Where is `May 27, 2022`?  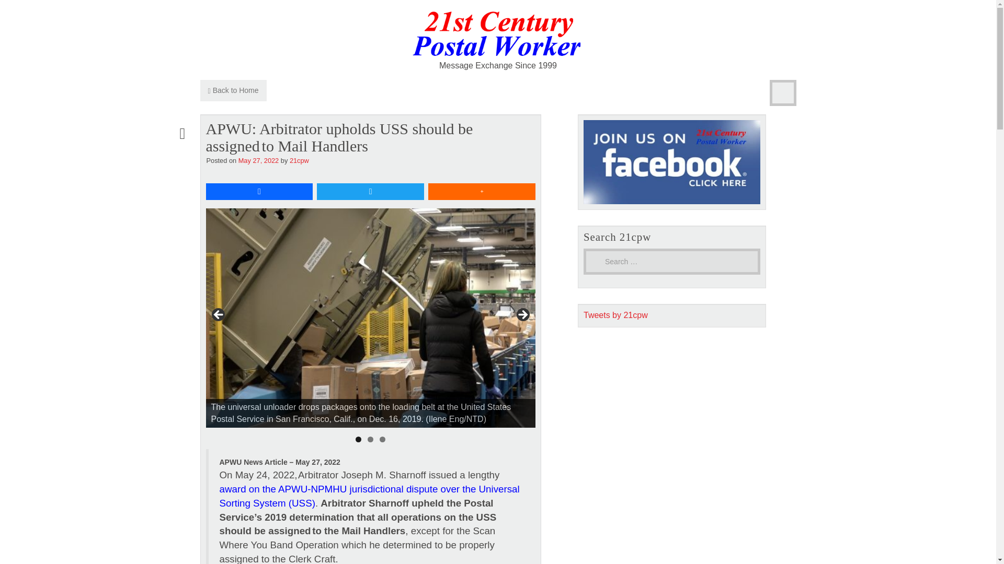
May 27, 2022 is located at coordinates (258, 161).